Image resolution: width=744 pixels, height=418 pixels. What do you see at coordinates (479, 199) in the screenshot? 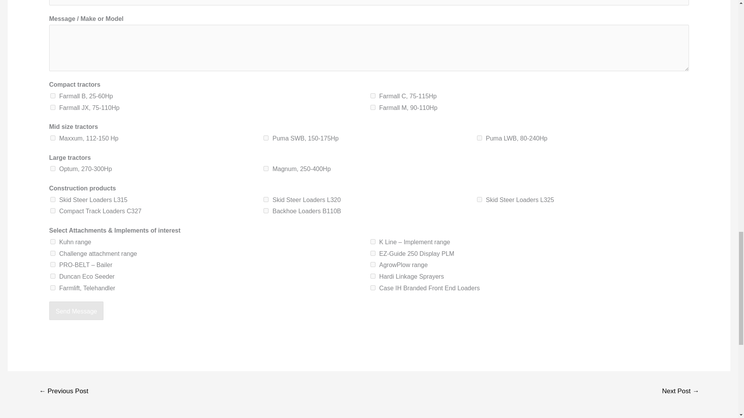
I see `Skid Steer Loaders L325` at bounding box center [479, 199].